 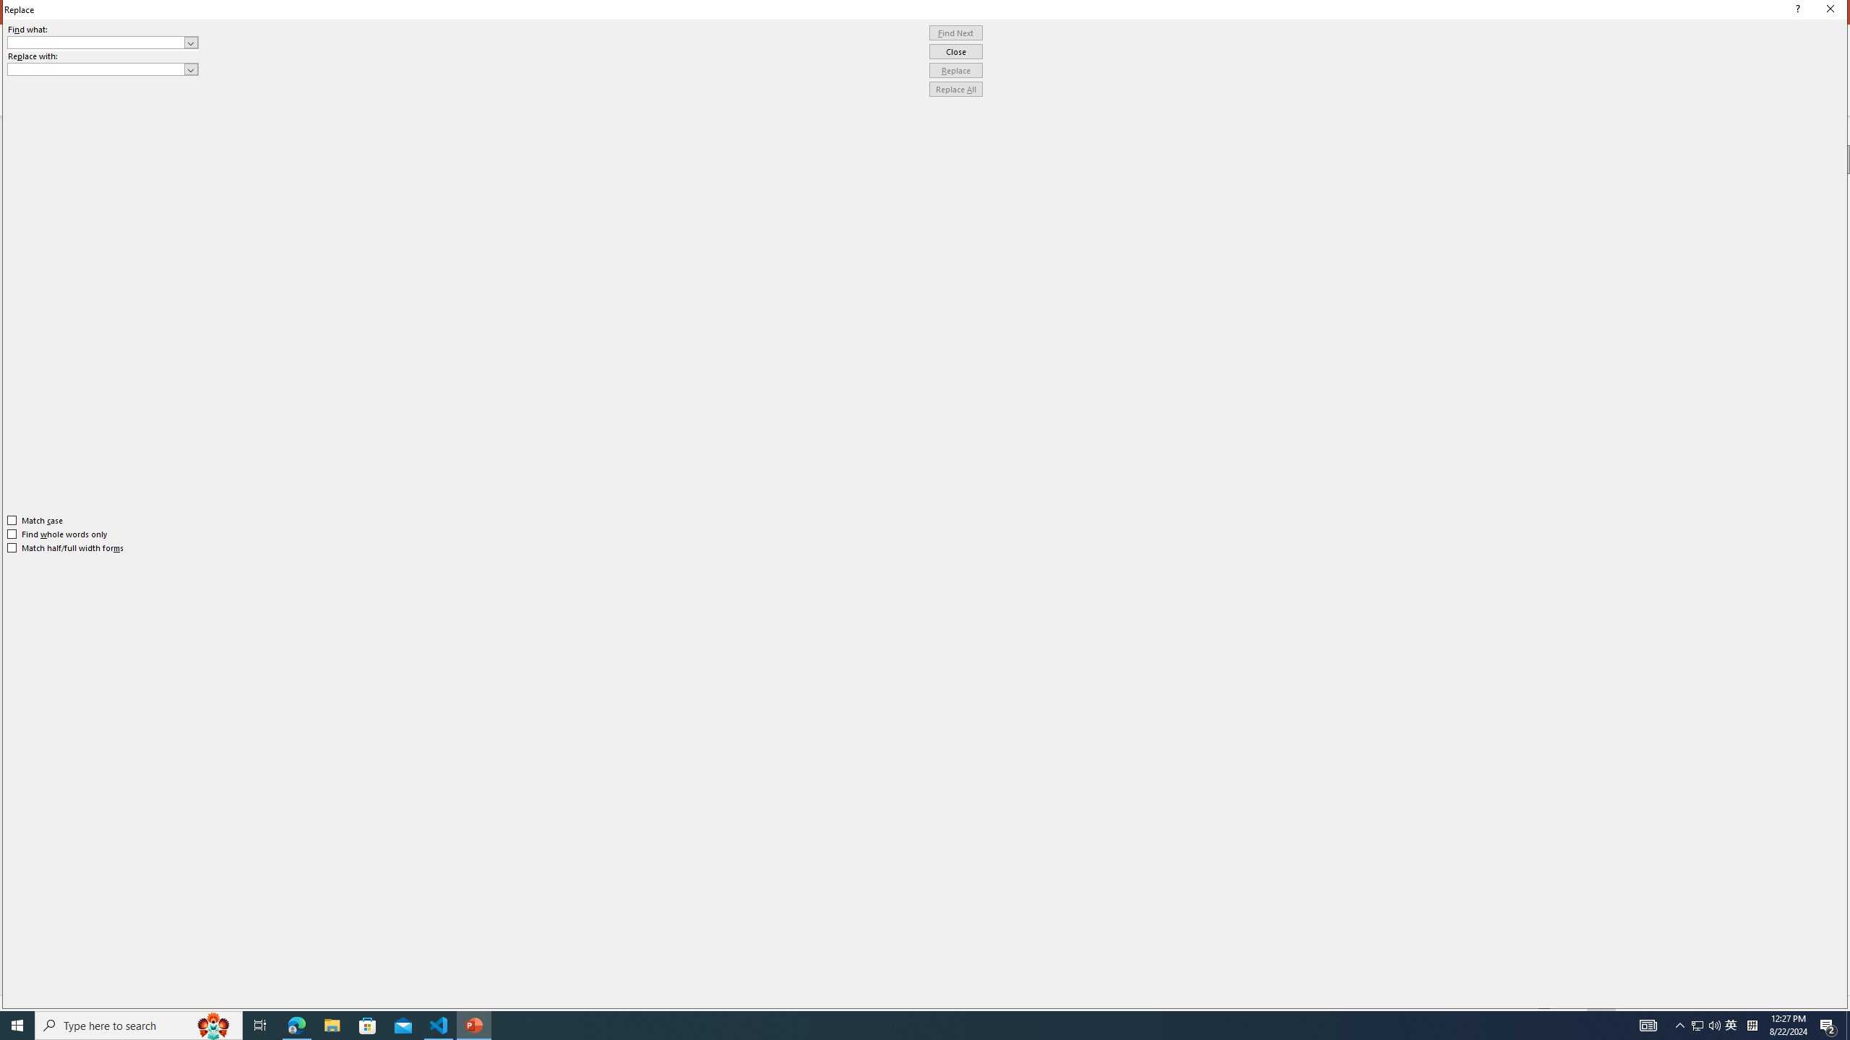 I want to click on Replace All, so click(x=956, y=90).